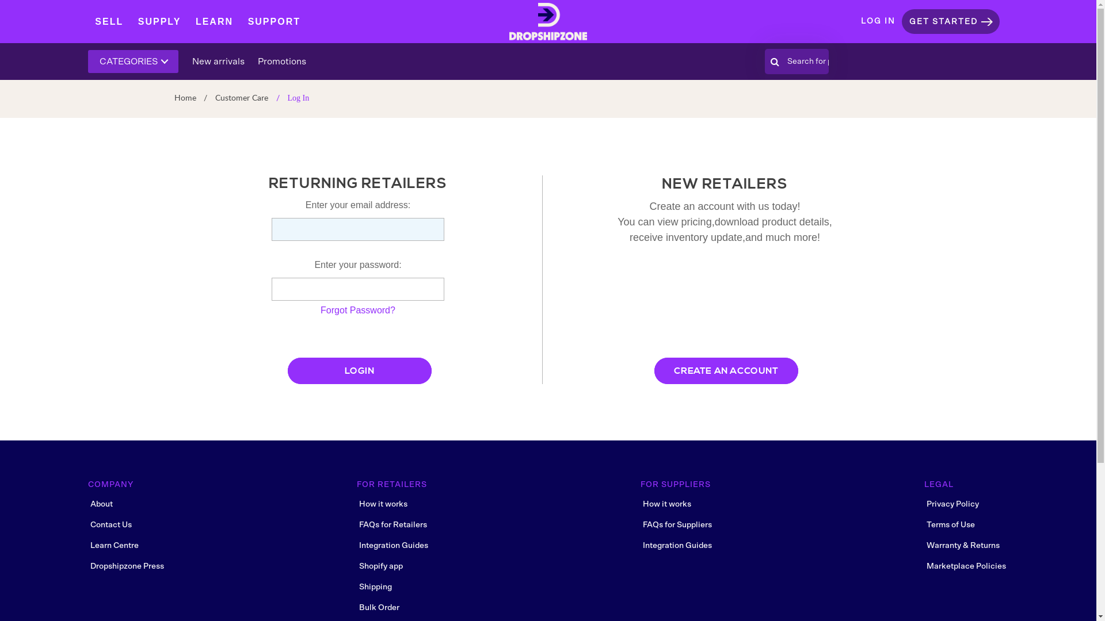 This screenshot has height=621, width=1105. Describe the element at coordinates (548, 22) in the screenshot. I see `Dropshipzone` at that location.